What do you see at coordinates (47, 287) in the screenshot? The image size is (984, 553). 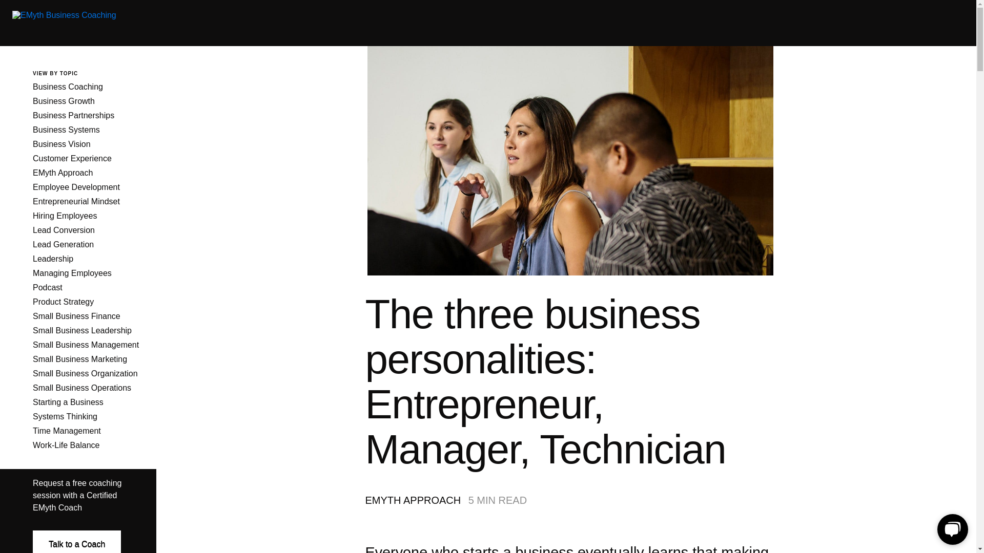 I see `Podcast` at bounding box center [47, 287].